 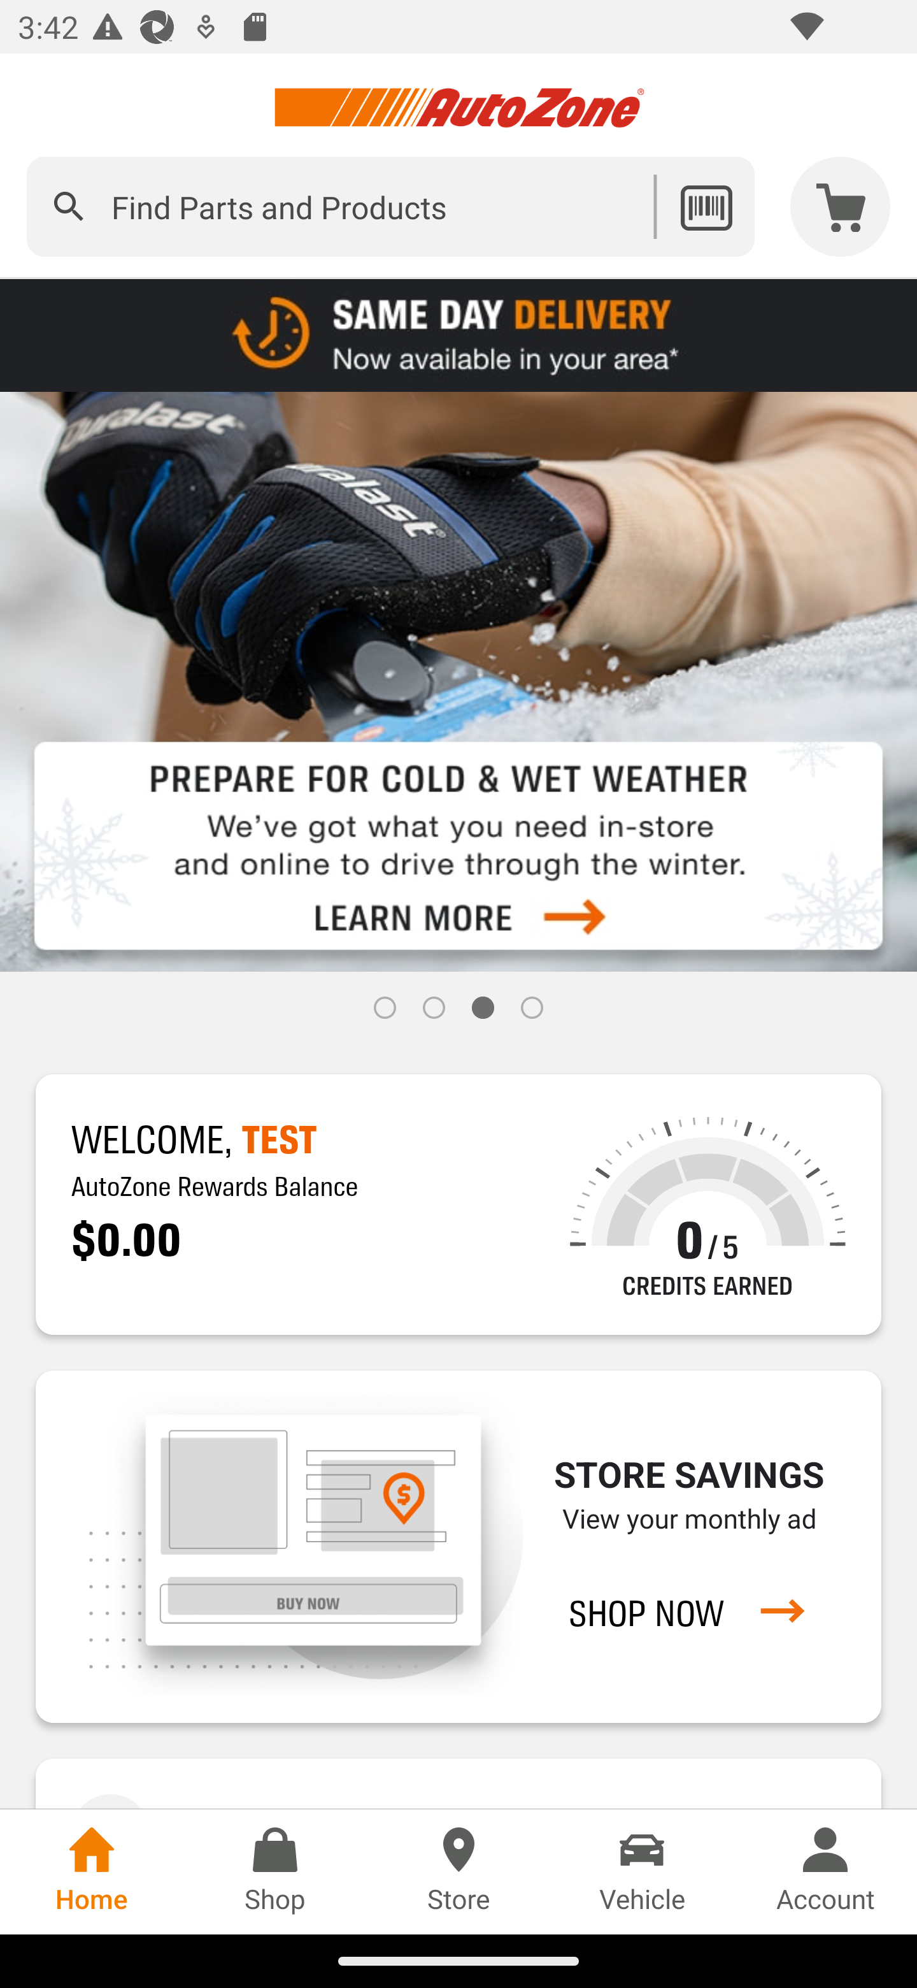 What do you see at coordinates (706, 206) in the screenshot?
I see ` scan-product-to-search ` at bounding box center [706, 206].